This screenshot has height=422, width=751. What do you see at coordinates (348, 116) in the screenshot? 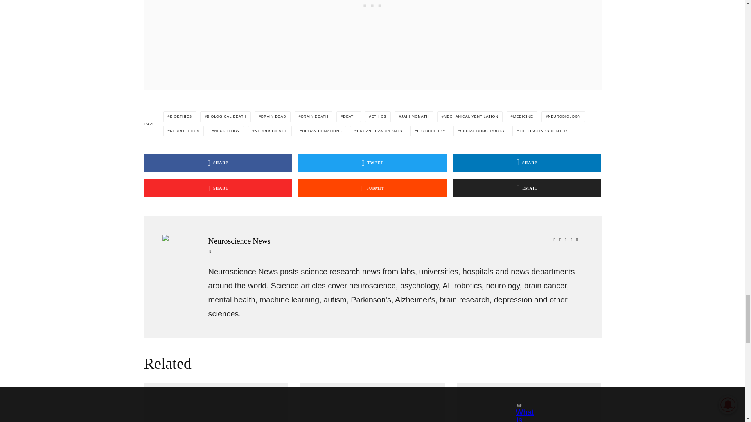
I see `DEATH` at bounding box center [348, 116].